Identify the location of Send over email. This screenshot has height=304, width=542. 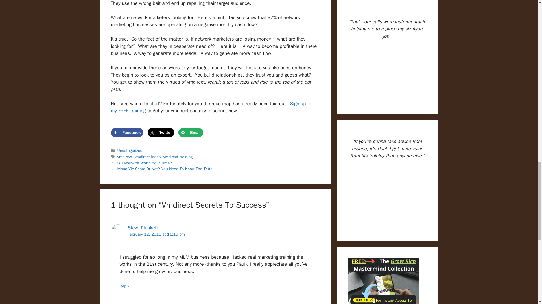
(190, 132).